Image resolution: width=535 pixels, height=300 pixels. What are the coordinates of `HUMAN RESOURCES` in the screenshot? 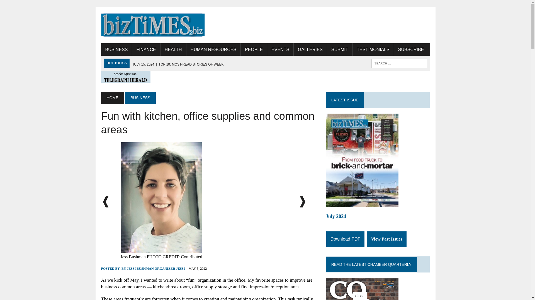 It's located at (213, 49).